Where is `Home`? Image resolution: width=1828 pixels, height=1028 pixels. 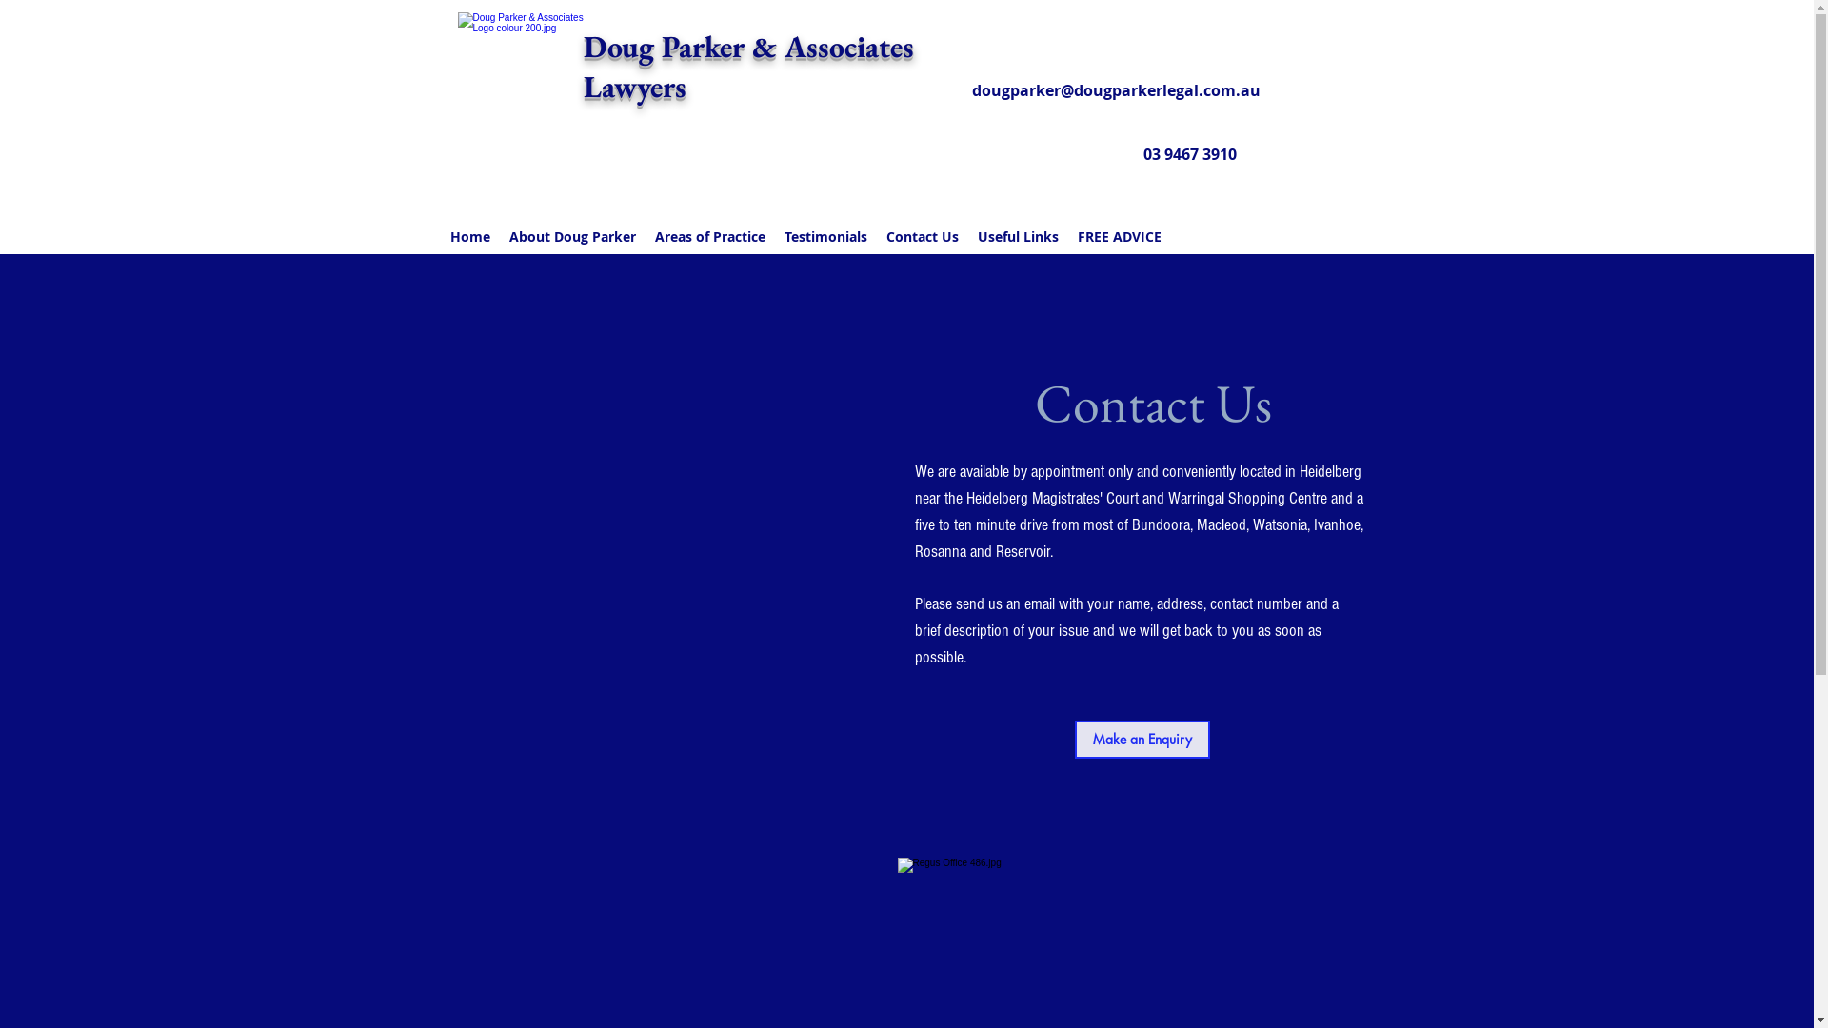 Home is located at coordinates (469, 237).